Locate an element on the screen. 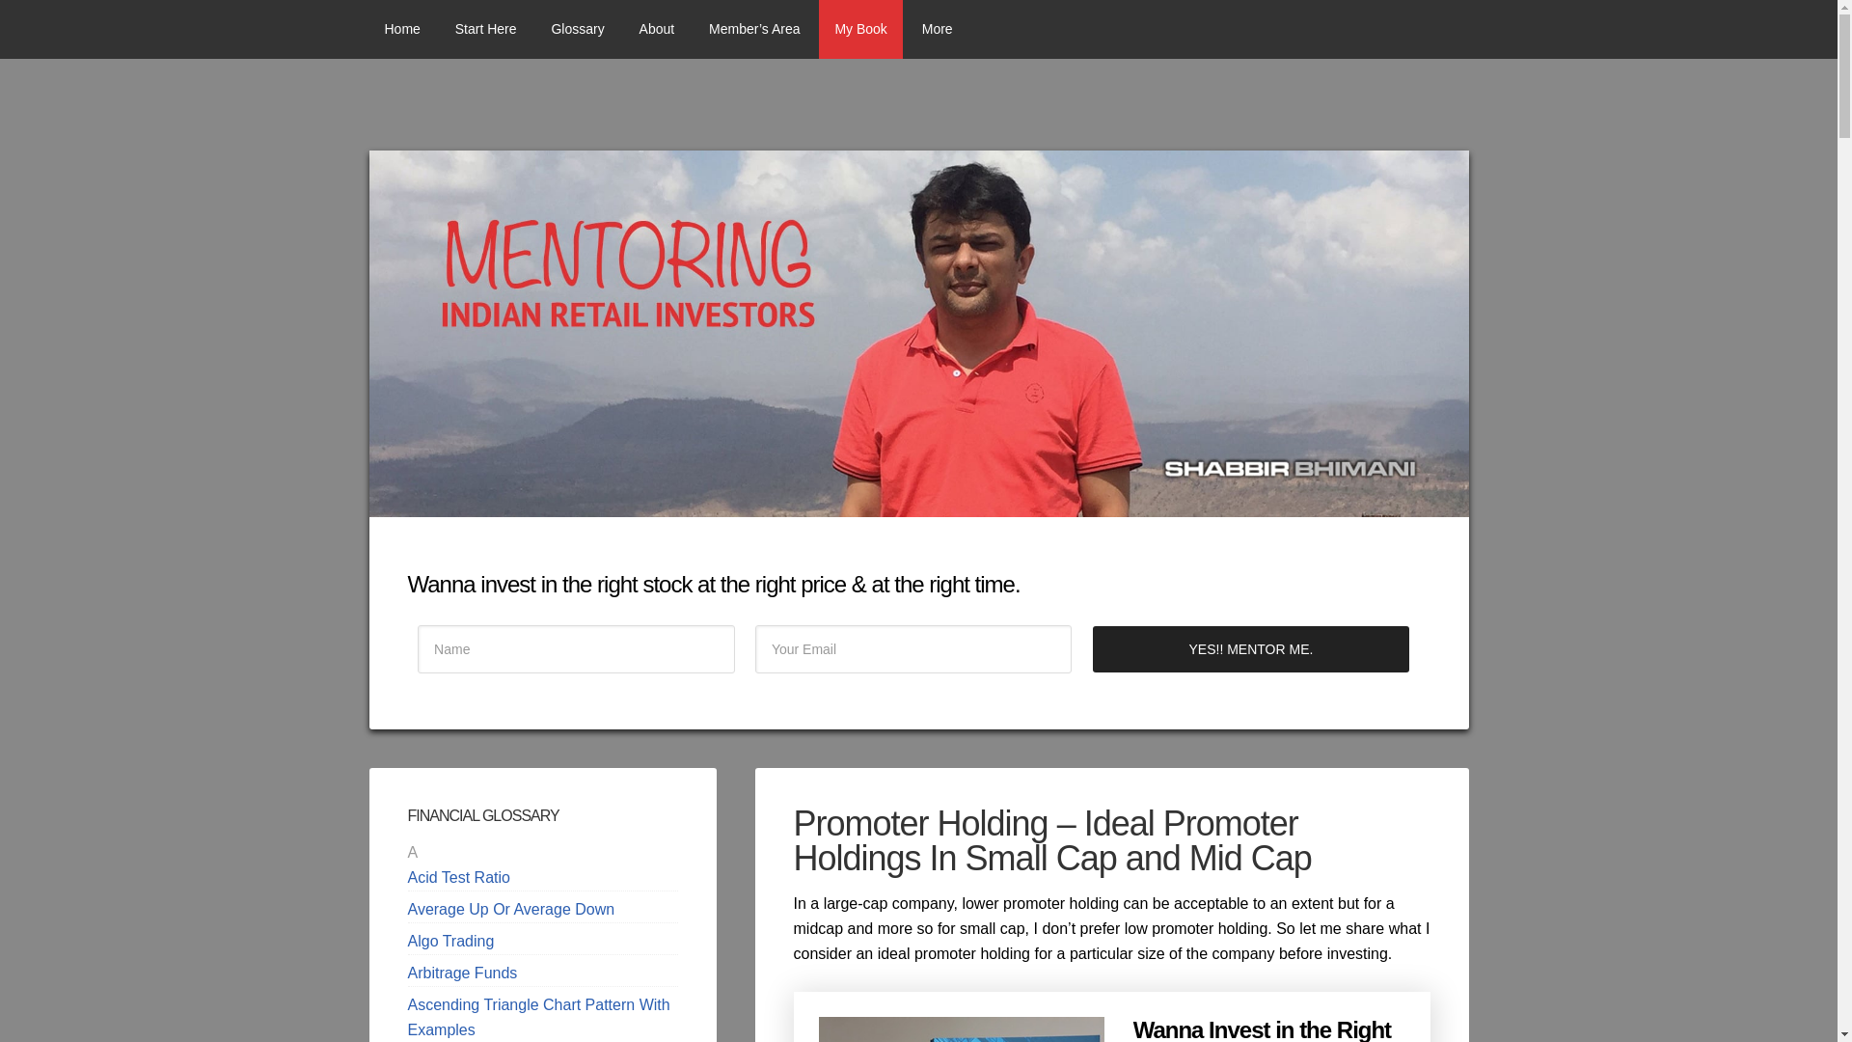 This screenshot has width=1852, height=1042. Right Stock at Right Price for Right Time is located at coordinates (860, 29).